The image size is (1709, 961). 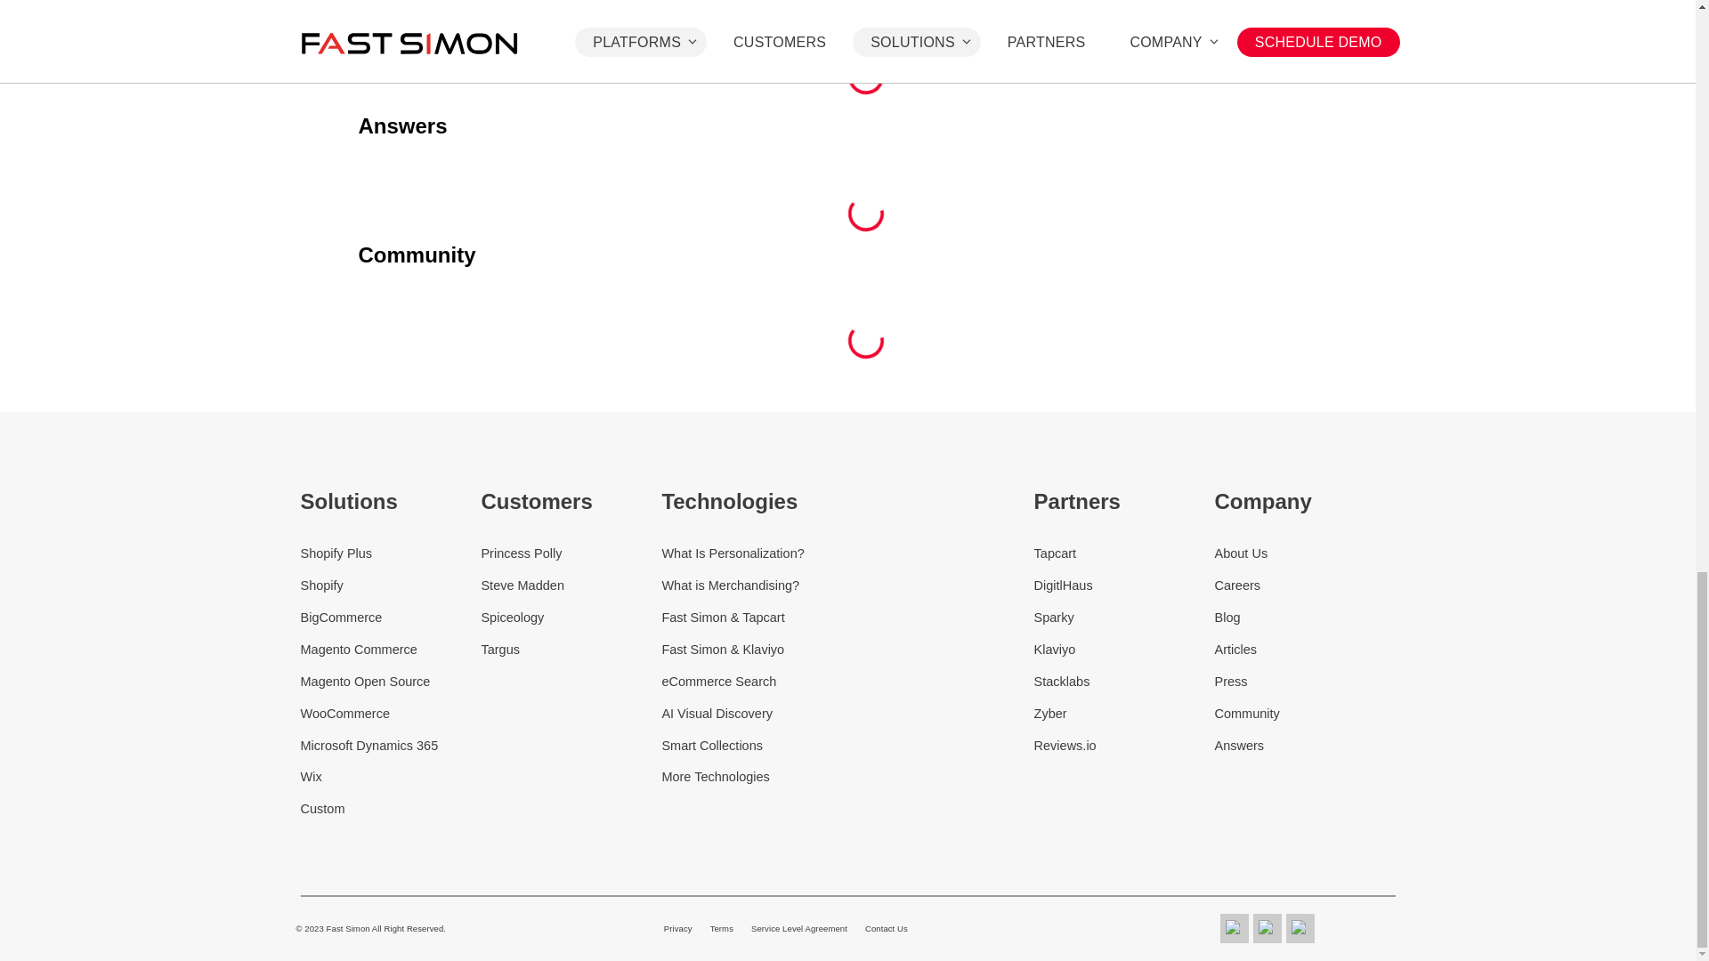 I want to click on Wix, so click(x=391, y=776).